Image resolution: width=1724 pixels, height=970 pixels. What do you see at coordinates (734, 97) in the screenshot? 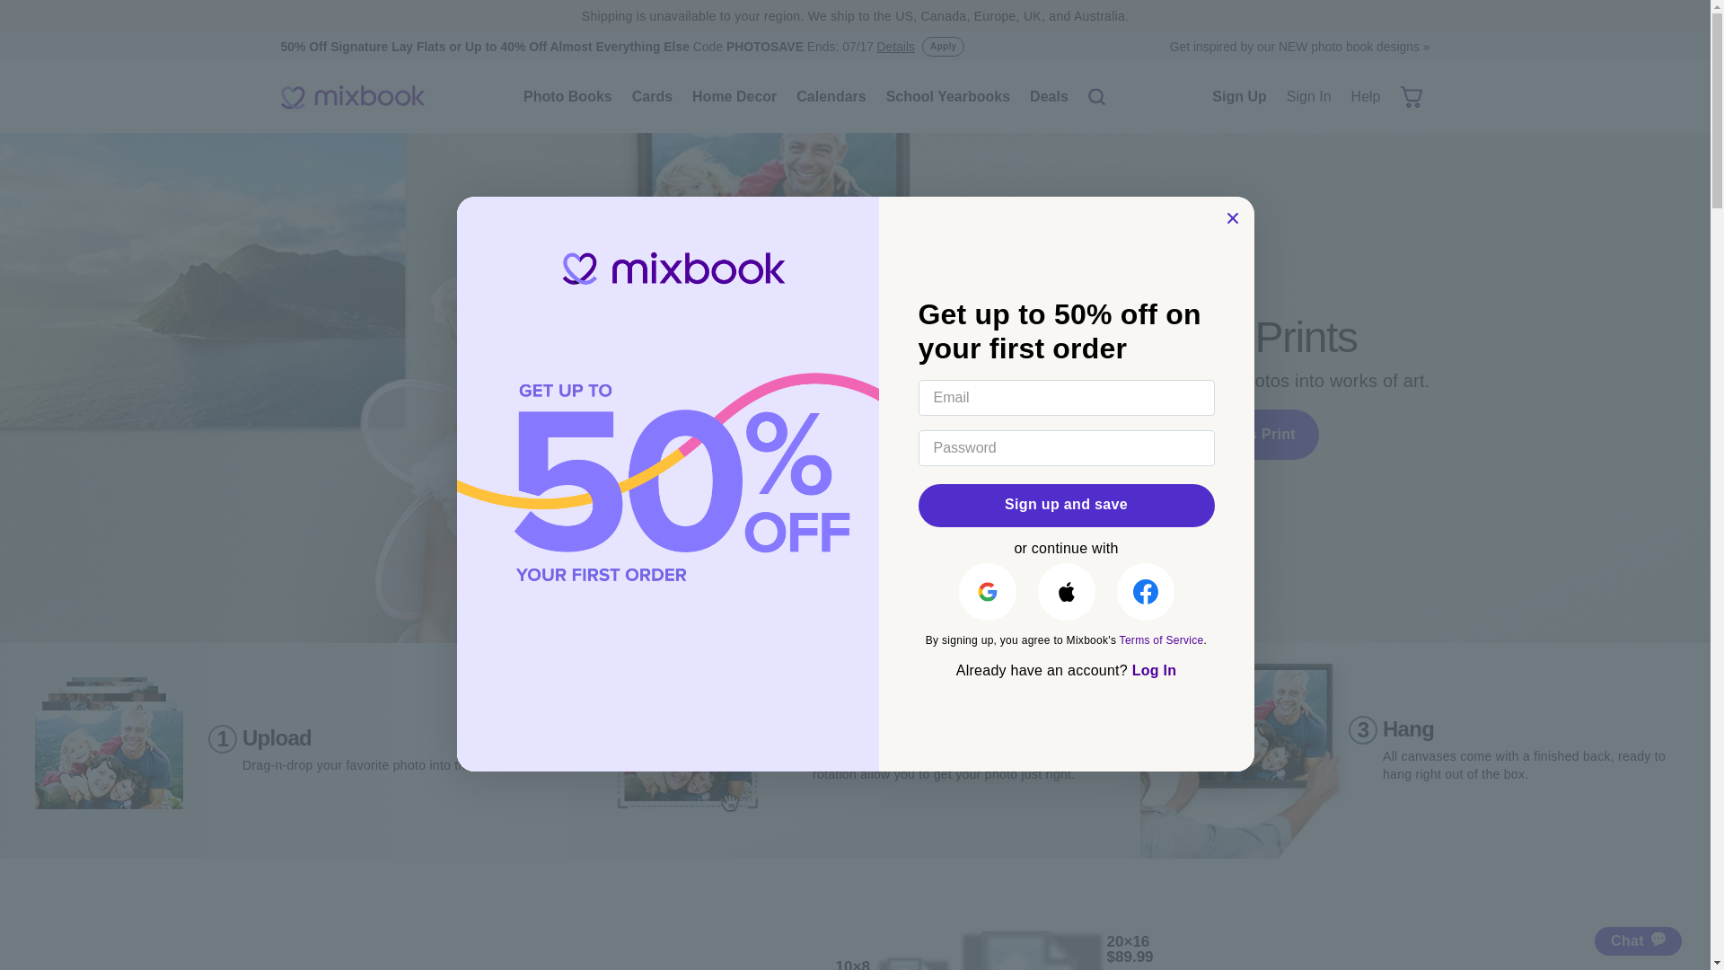
I see `Home Decor` at bounding box center [734, 97].